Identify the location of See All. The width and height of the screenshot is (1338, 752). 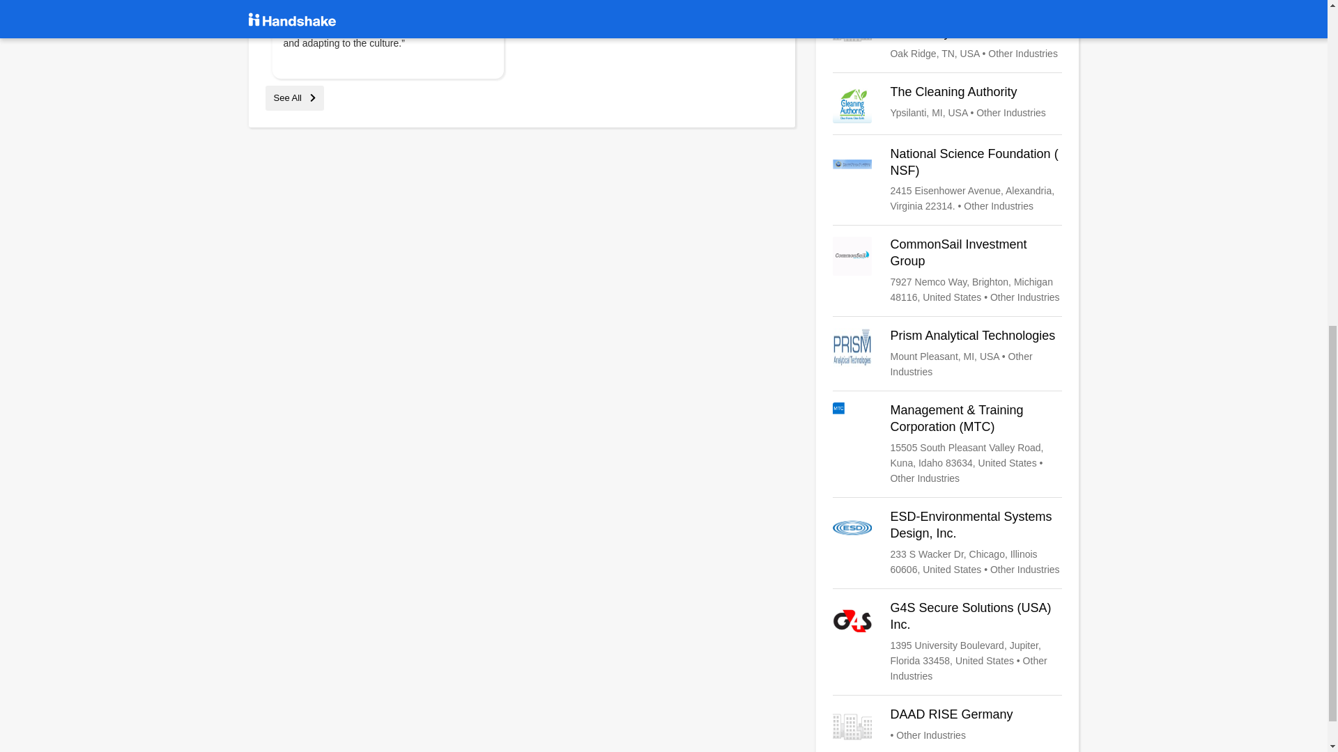
(294, 97).